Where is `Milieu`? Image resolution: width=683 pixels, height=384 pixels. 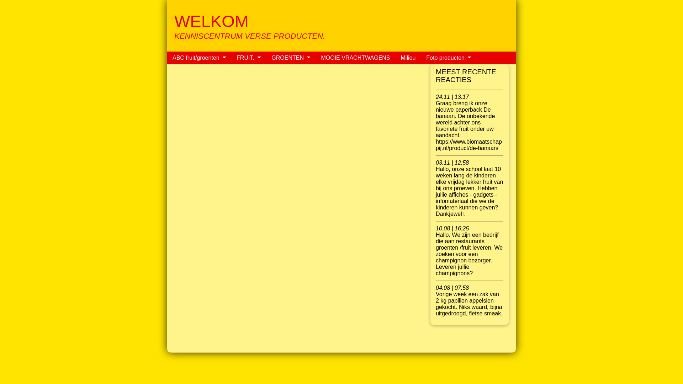 Milieu is located at coordinates (408, 58).